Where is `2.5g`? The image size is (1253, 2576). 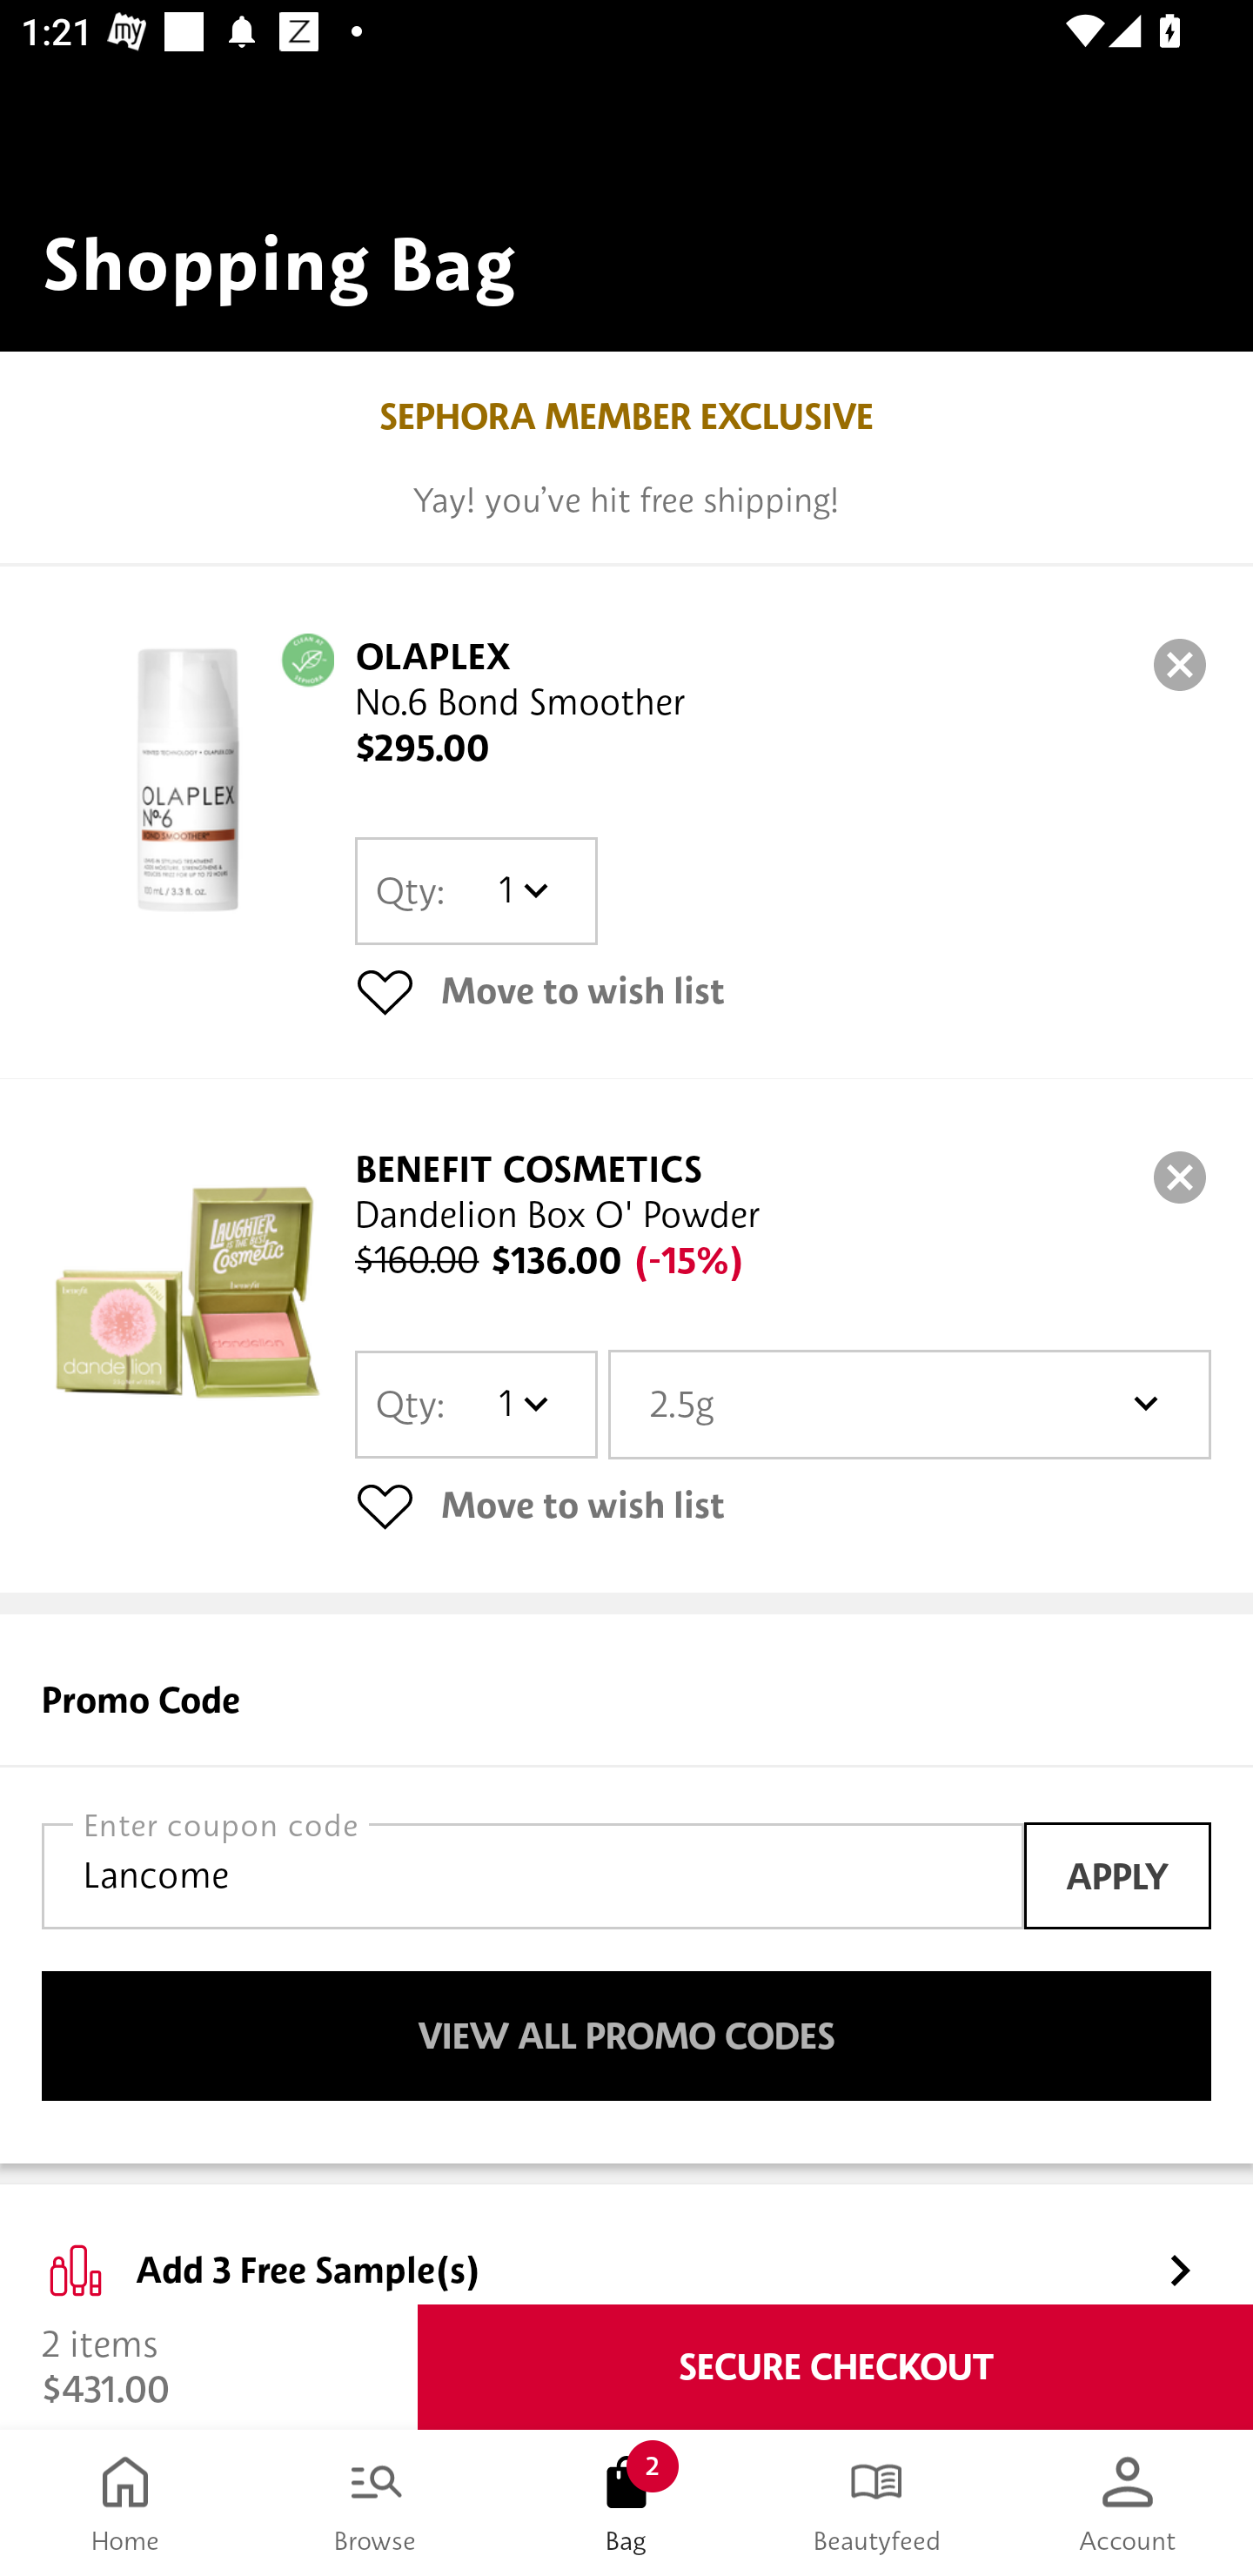 2.5g is located at coordinates (909, 1403).